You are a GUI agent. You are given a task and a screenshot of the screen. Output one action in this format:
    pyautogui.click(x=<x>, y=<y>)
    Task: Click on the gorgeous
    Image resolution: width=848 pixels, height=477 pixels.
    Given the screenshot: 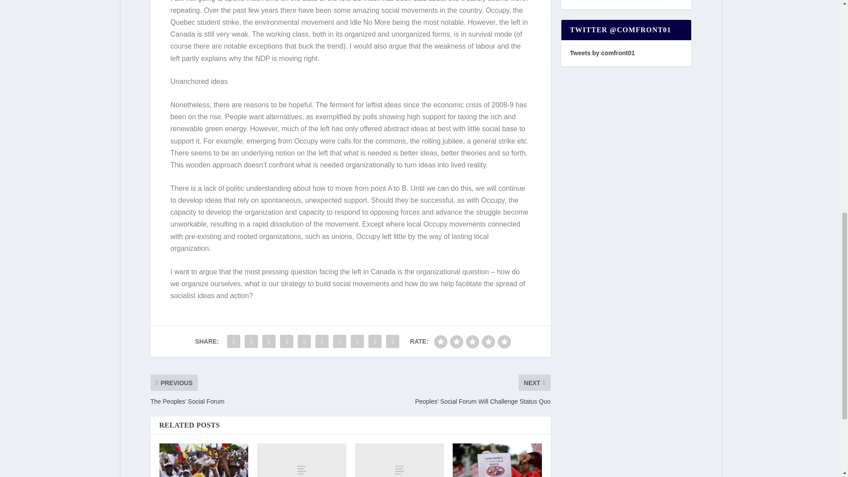 What is the action you would take?
    pyautogui.click(x=504, y=342)
    